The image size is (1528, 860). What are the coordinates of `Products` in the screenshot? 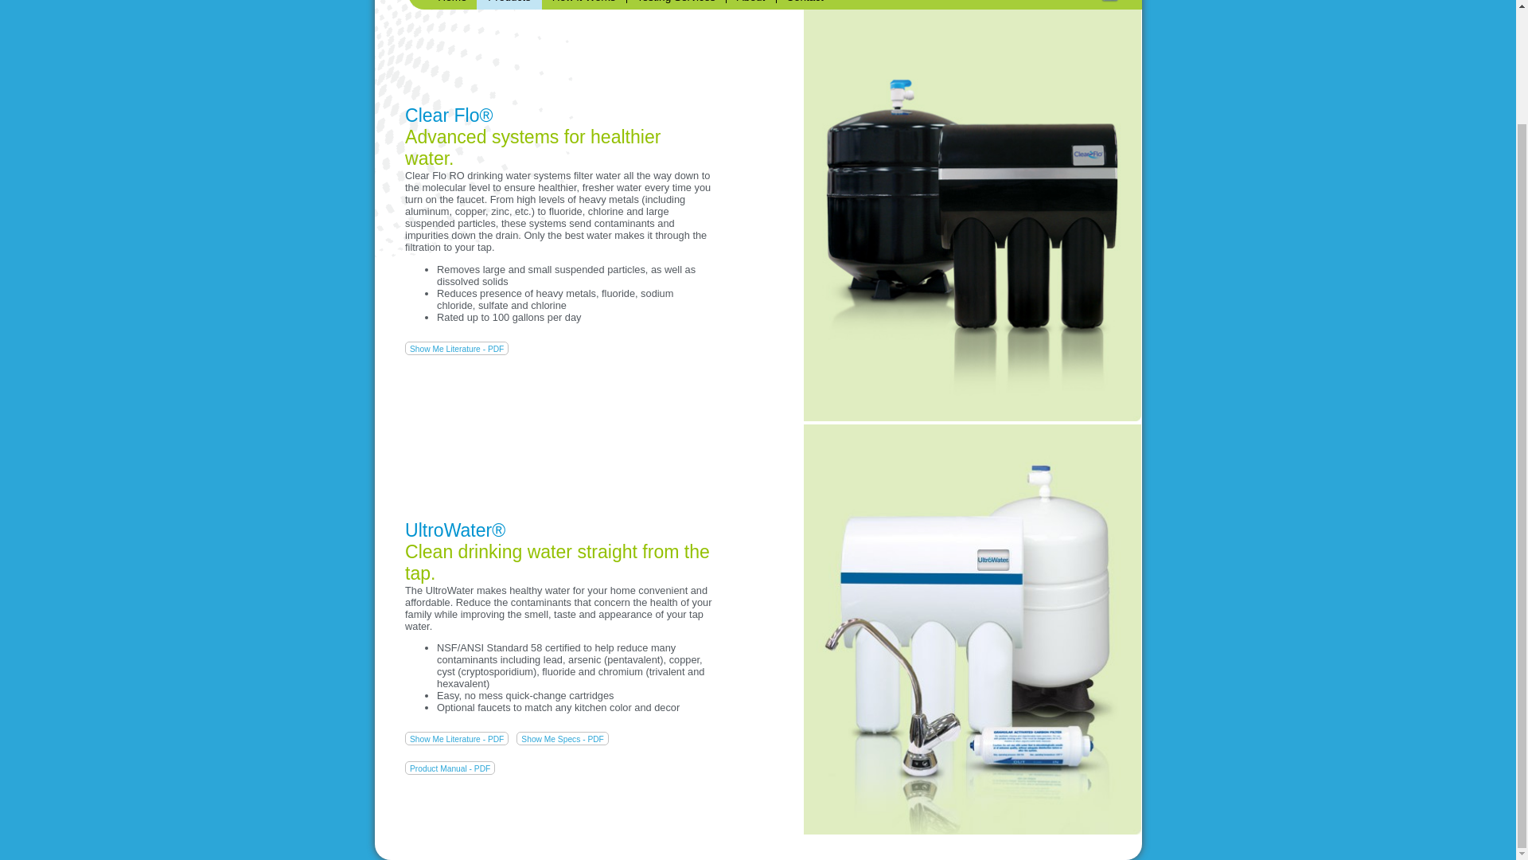 It's located at (509, 5).